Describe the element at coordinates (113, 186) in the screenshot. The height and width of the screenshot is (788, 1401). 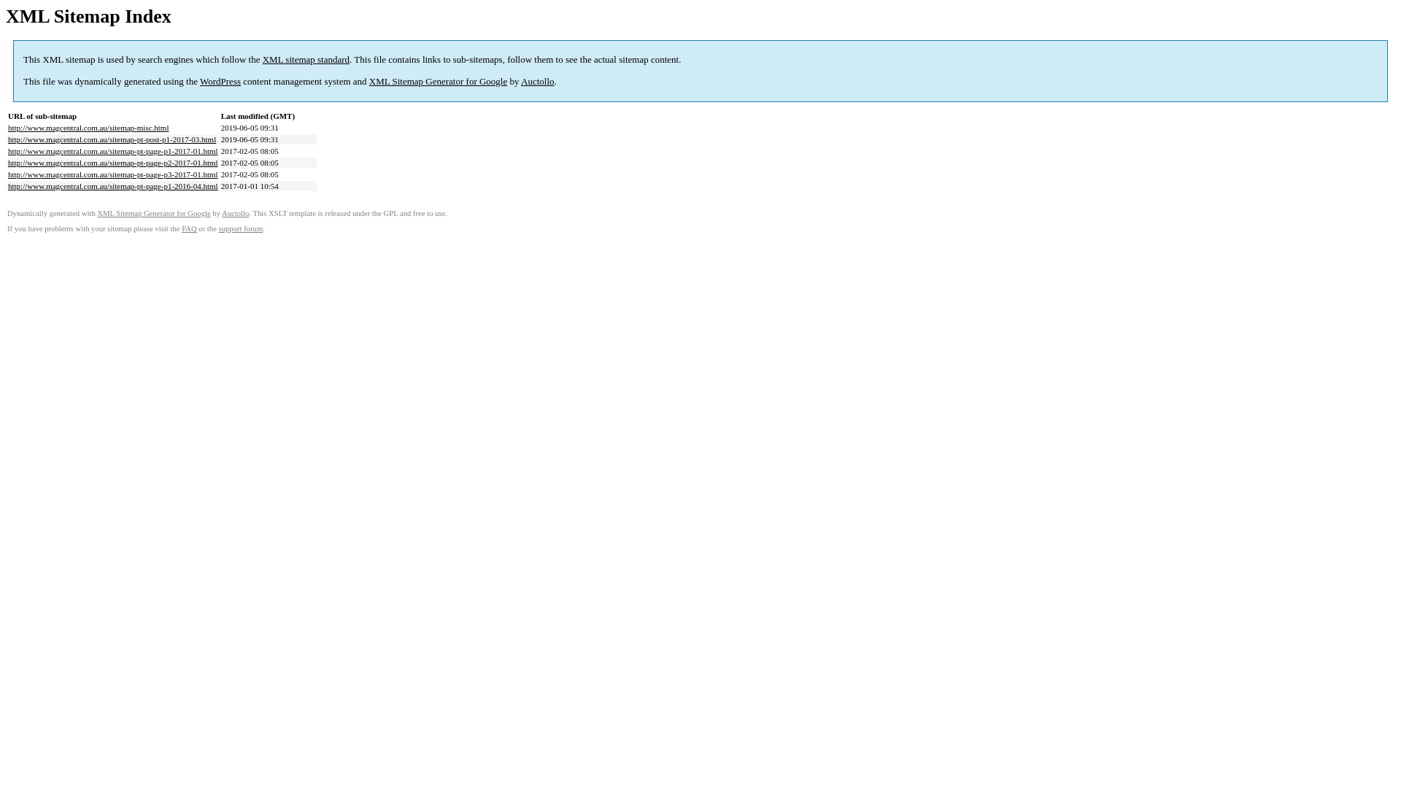
I see `http://www.magcentral.com.au/sitemap-pt-page-p1-2016-04.html` at that location.